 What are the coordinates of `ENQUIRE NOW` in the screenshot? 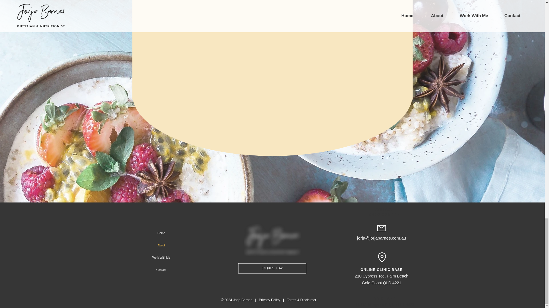 It's located at (272, 268).